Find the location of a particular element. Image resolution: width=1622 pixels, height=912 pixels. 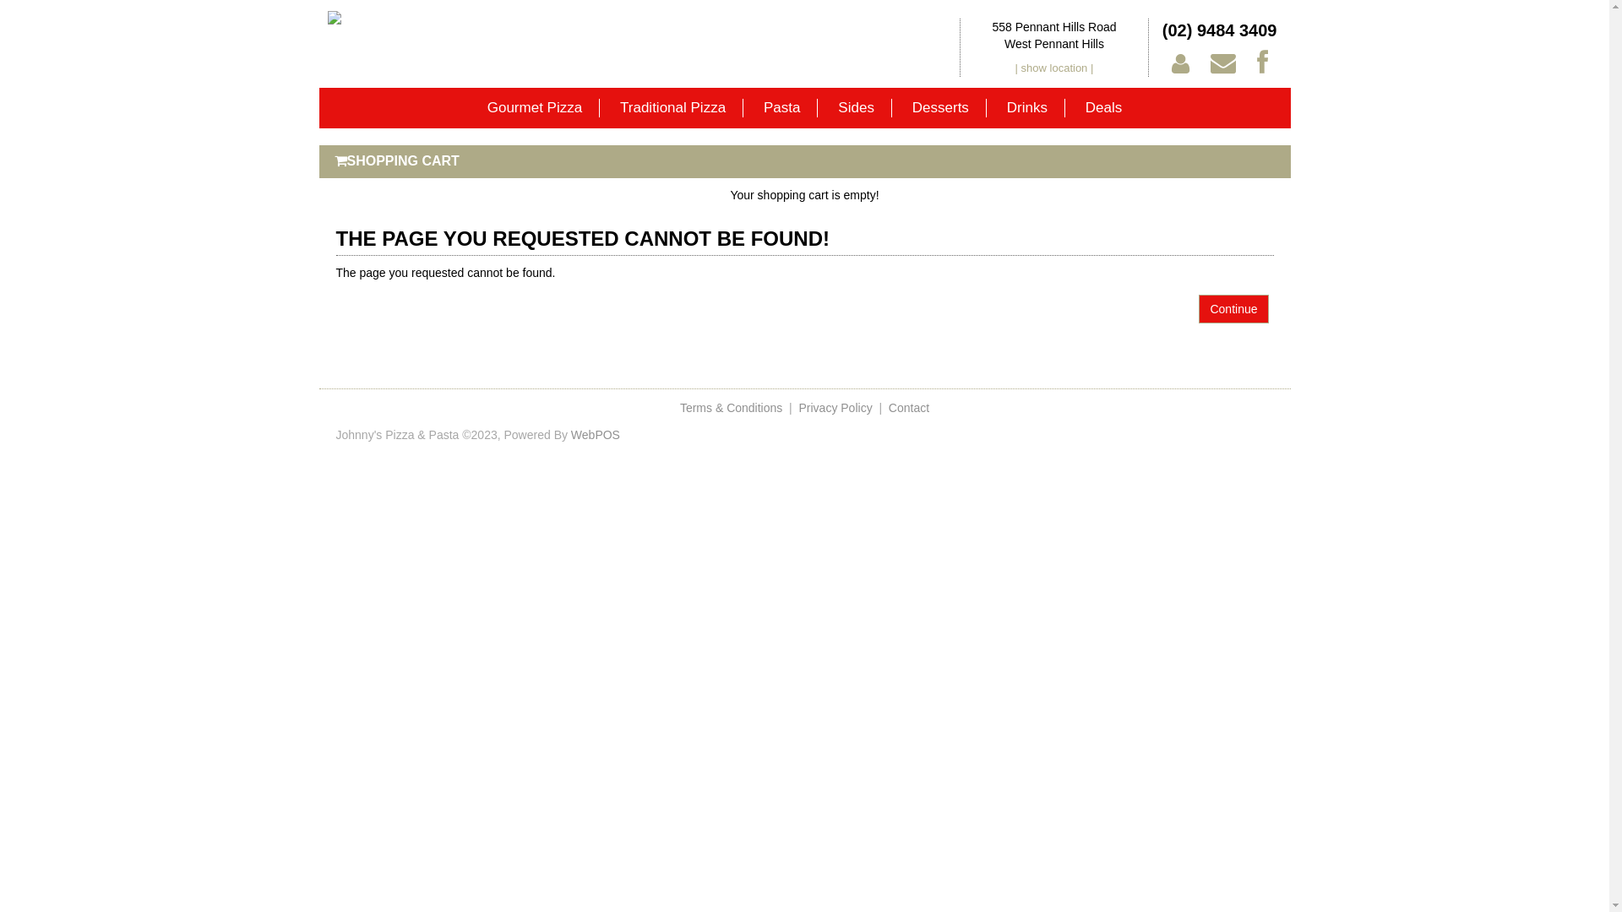

Deals is located at coordinates (1103, 108).